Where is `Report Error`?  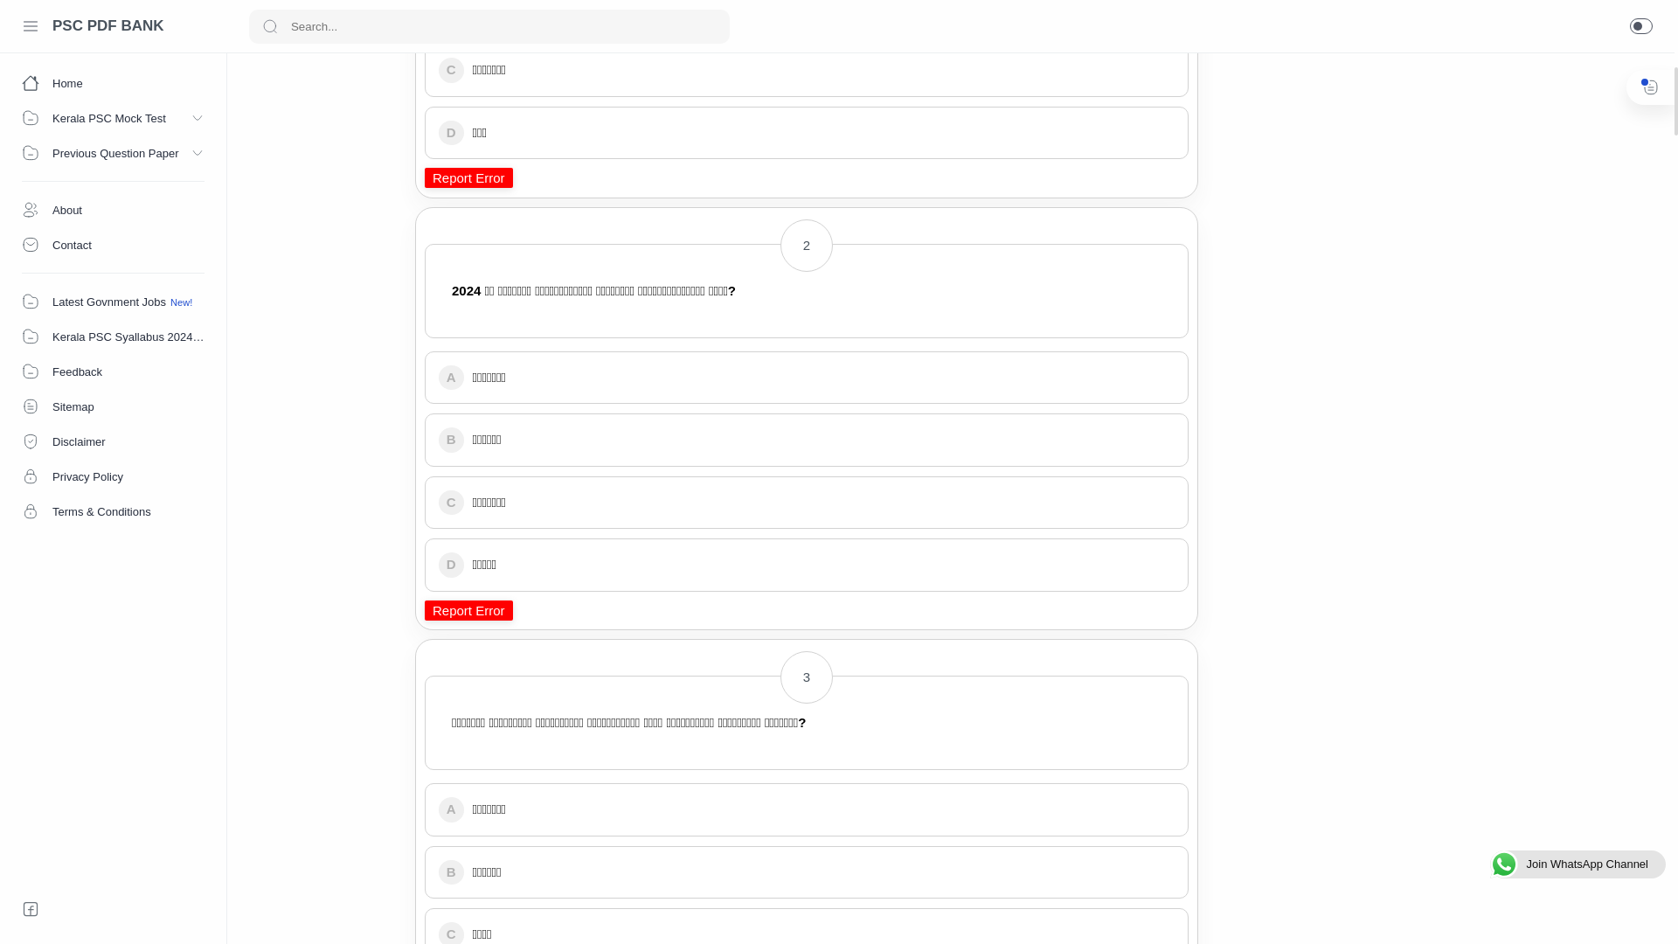 Report Error is located at coordinates (468, 177).